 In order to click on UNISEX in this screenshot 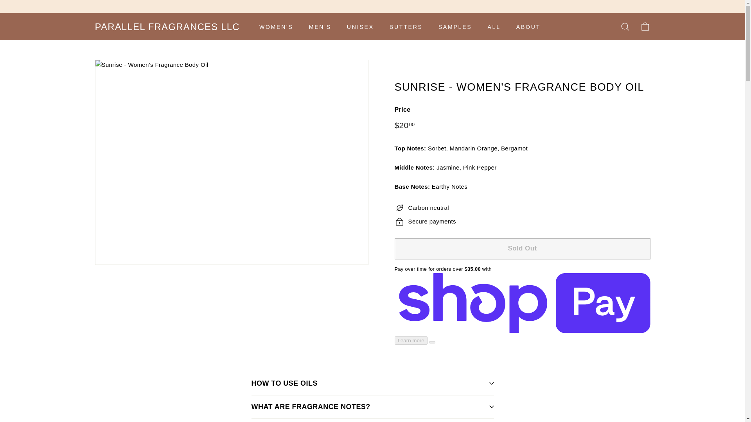, I will do `click(360, 27)`.